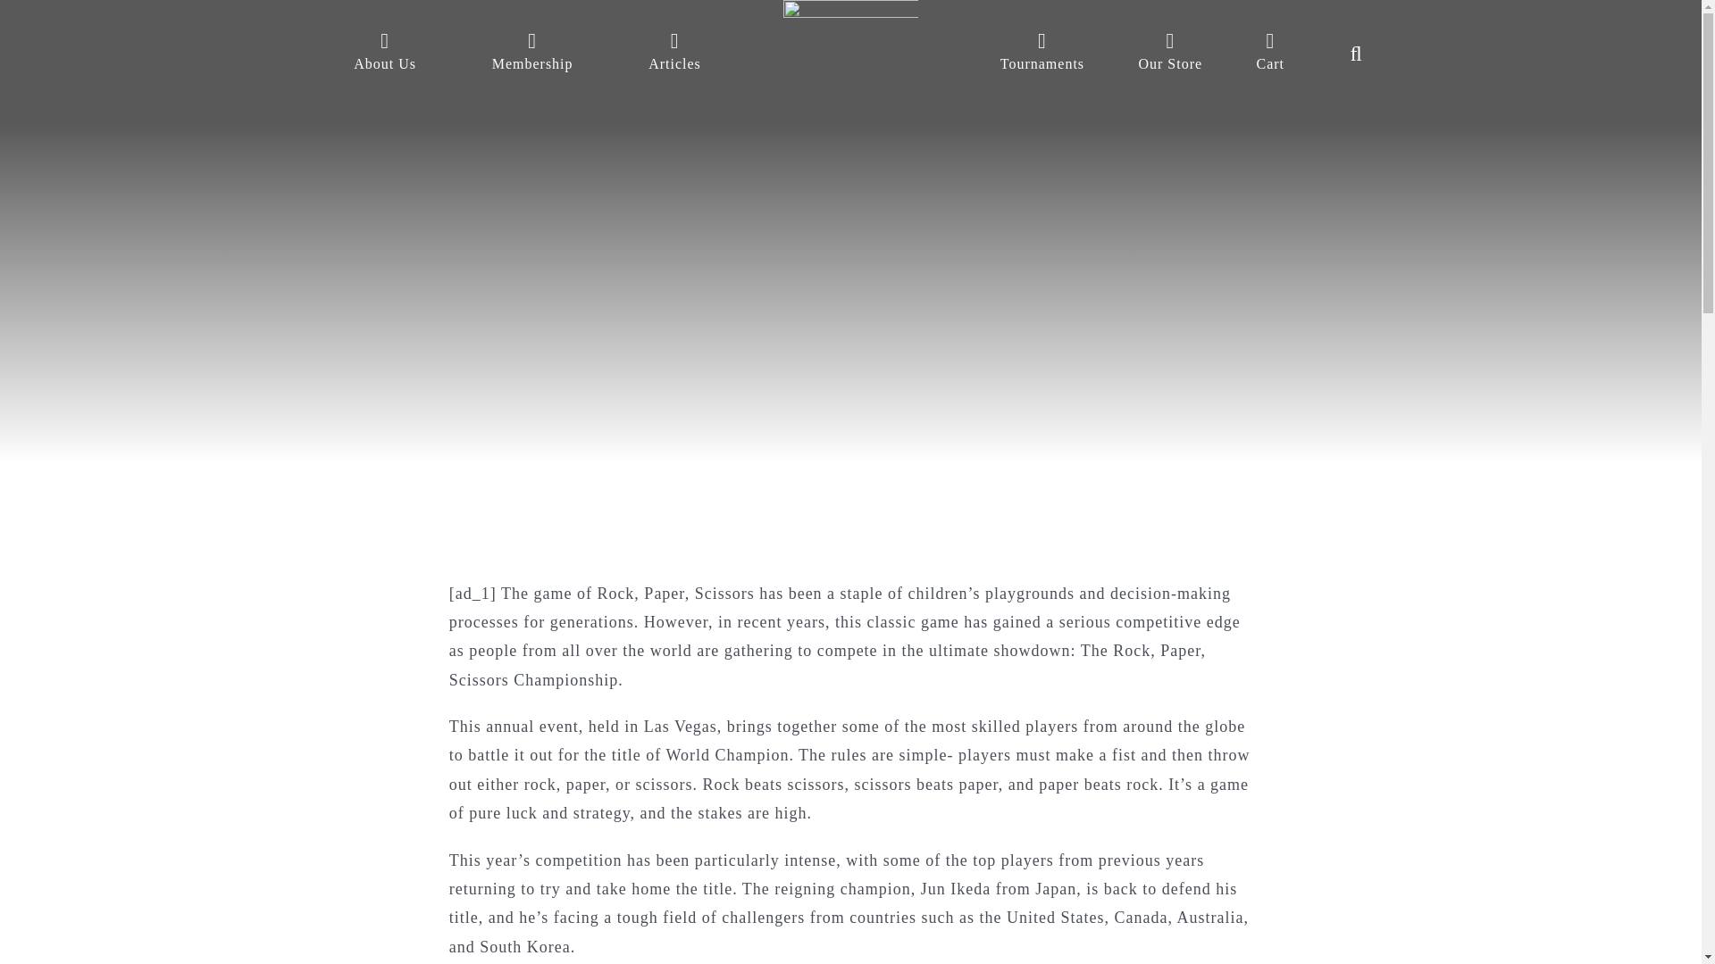 Image resolution: width=1715 pixels, height=964 pixels. I want to click on Cart, so click(1270, 54).